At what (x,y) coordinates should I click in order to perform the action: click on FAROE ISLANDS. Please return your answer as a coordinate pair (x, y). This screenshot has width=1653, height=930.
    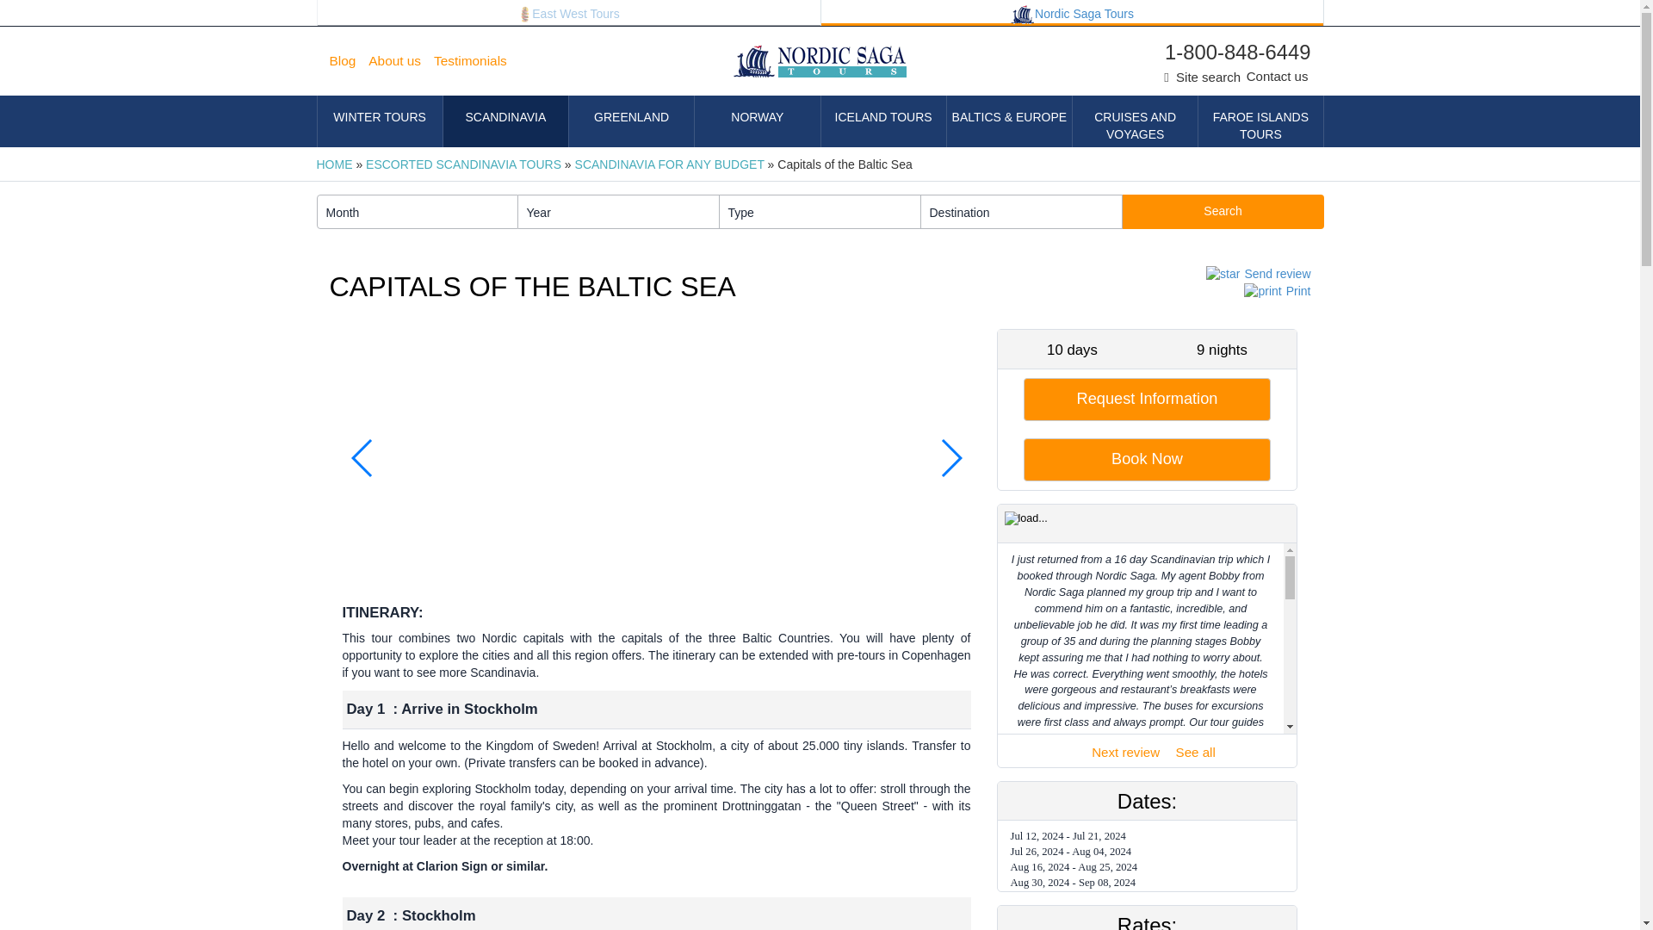
    Looking at the image, I should click on (1260, 121).